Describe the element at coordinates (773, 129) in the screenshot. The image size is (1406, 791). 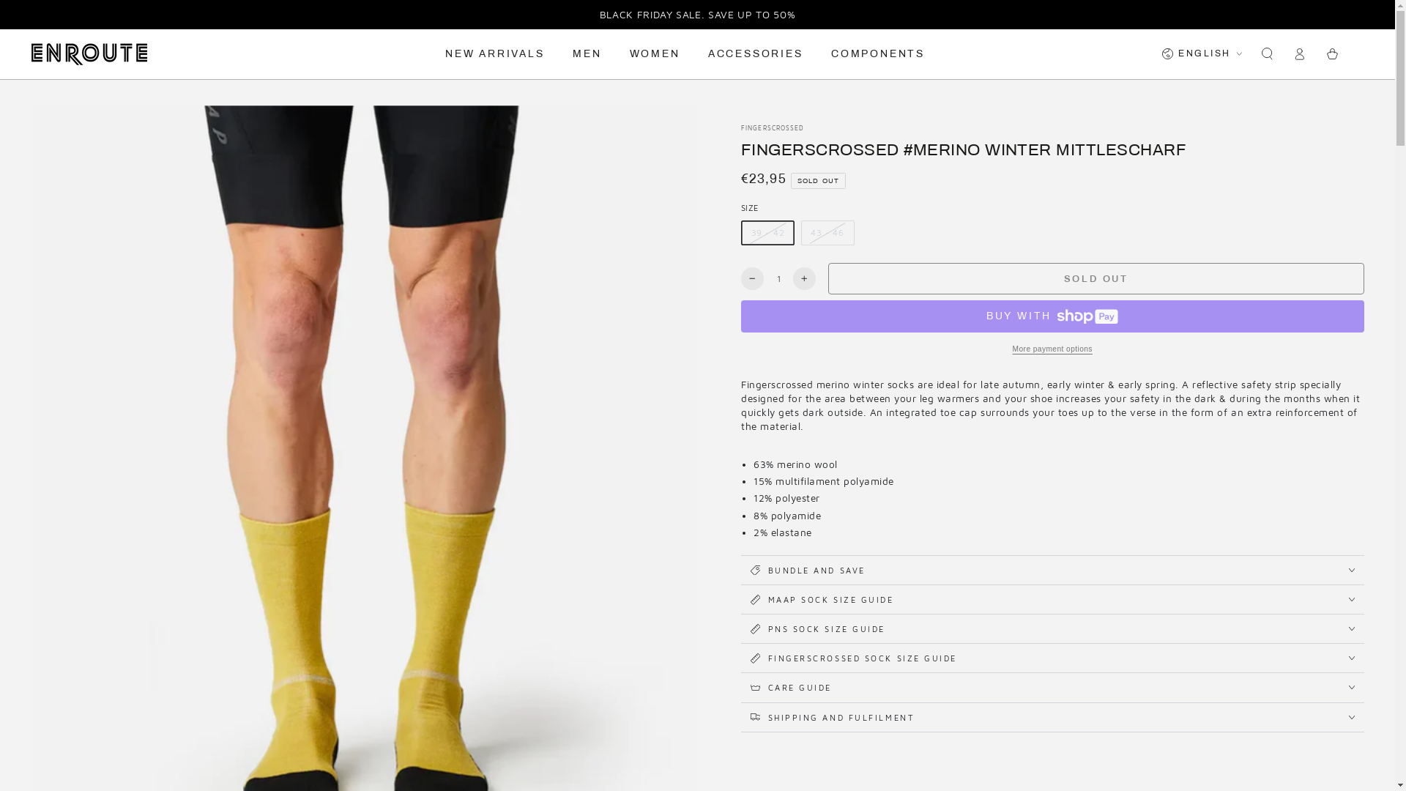
I see `FINGERSCROSSED` at that location.